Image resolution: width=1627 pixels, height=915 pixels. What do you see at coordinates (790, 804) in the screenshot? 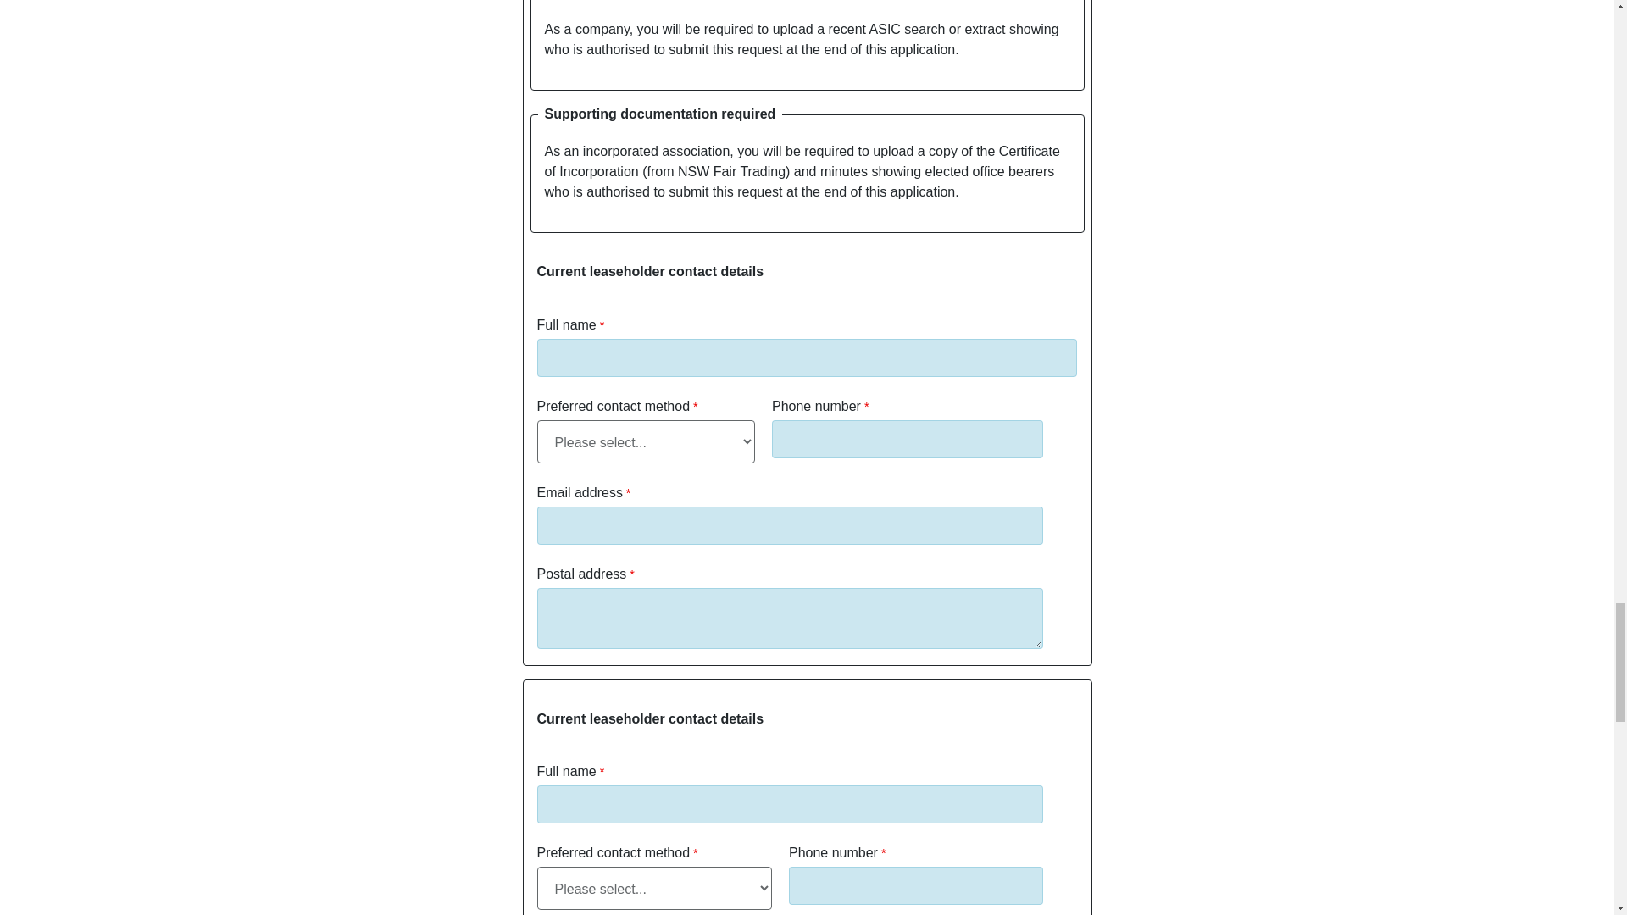
I see `Full name` at bounding box center [790, 804].